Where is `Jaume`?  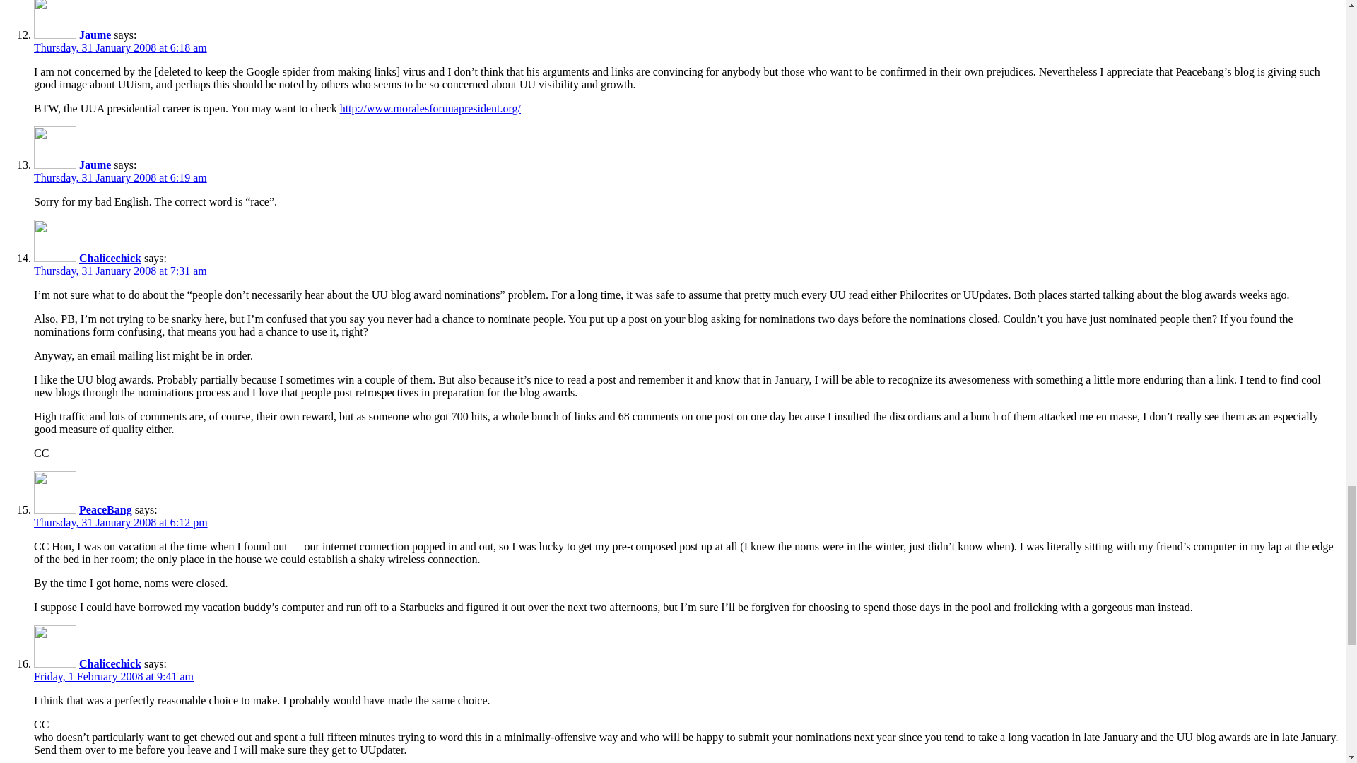
Jaume is located at coordinates (95, 35).